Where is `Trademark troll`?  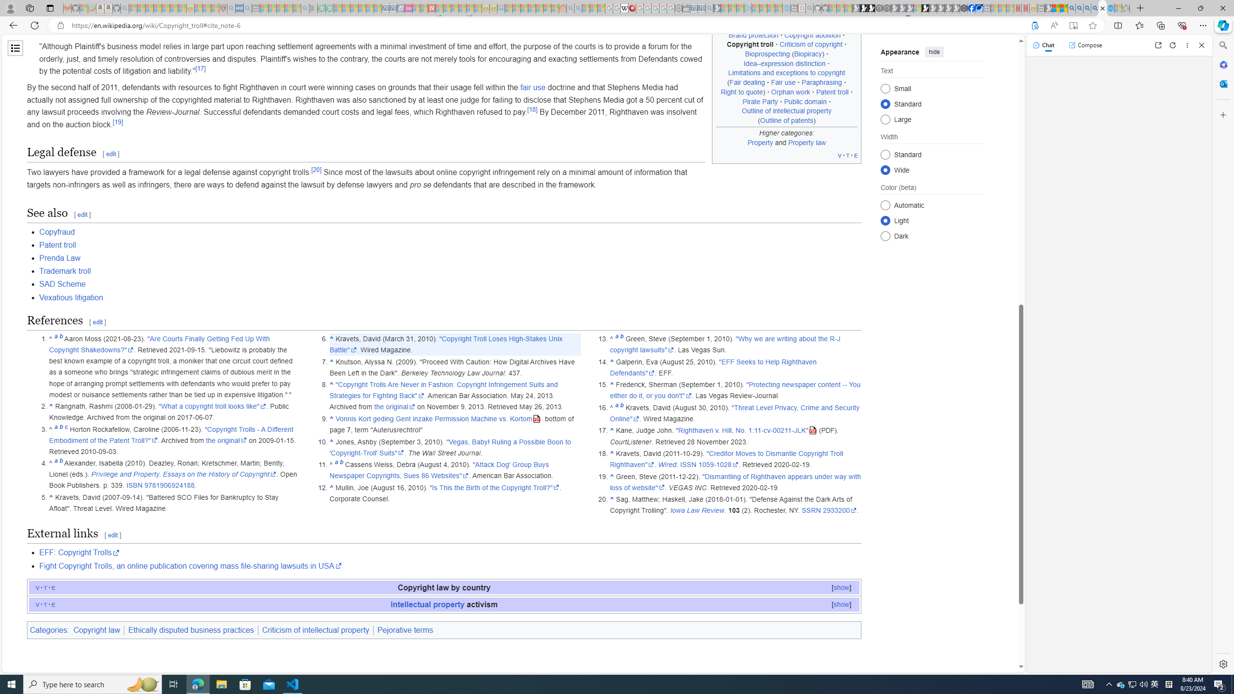 Trademark troll is located at coordinates (65, 271).